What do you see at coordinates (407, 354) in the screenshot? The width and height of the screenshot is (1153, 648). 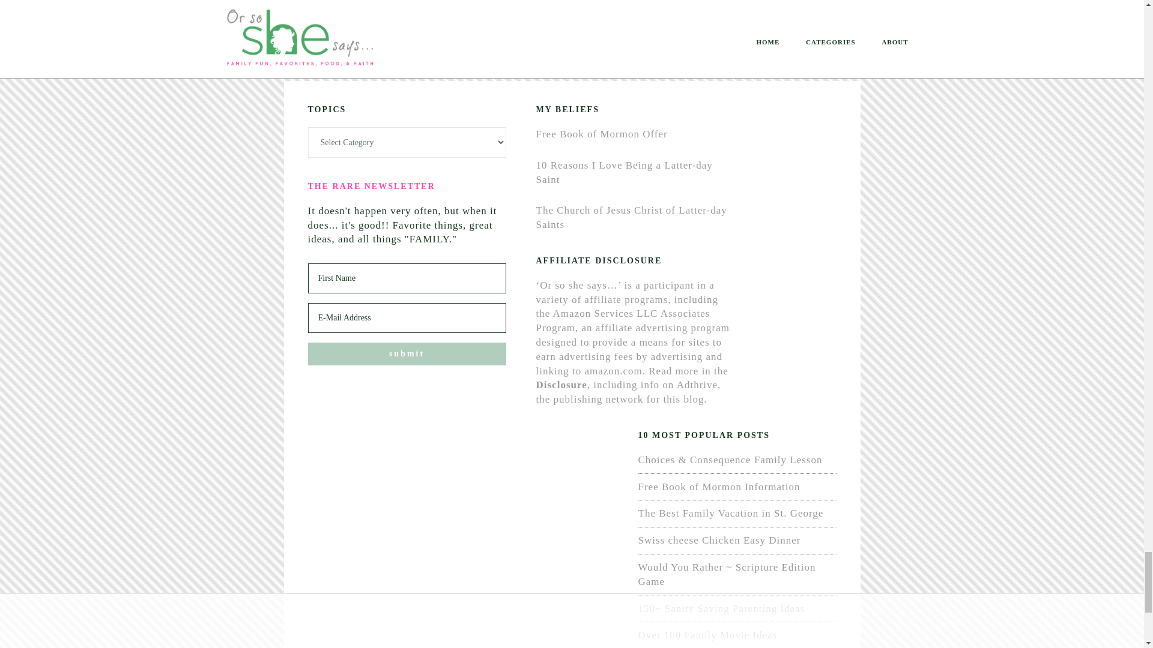 I see `Submit` at bounding box center [407, 354].